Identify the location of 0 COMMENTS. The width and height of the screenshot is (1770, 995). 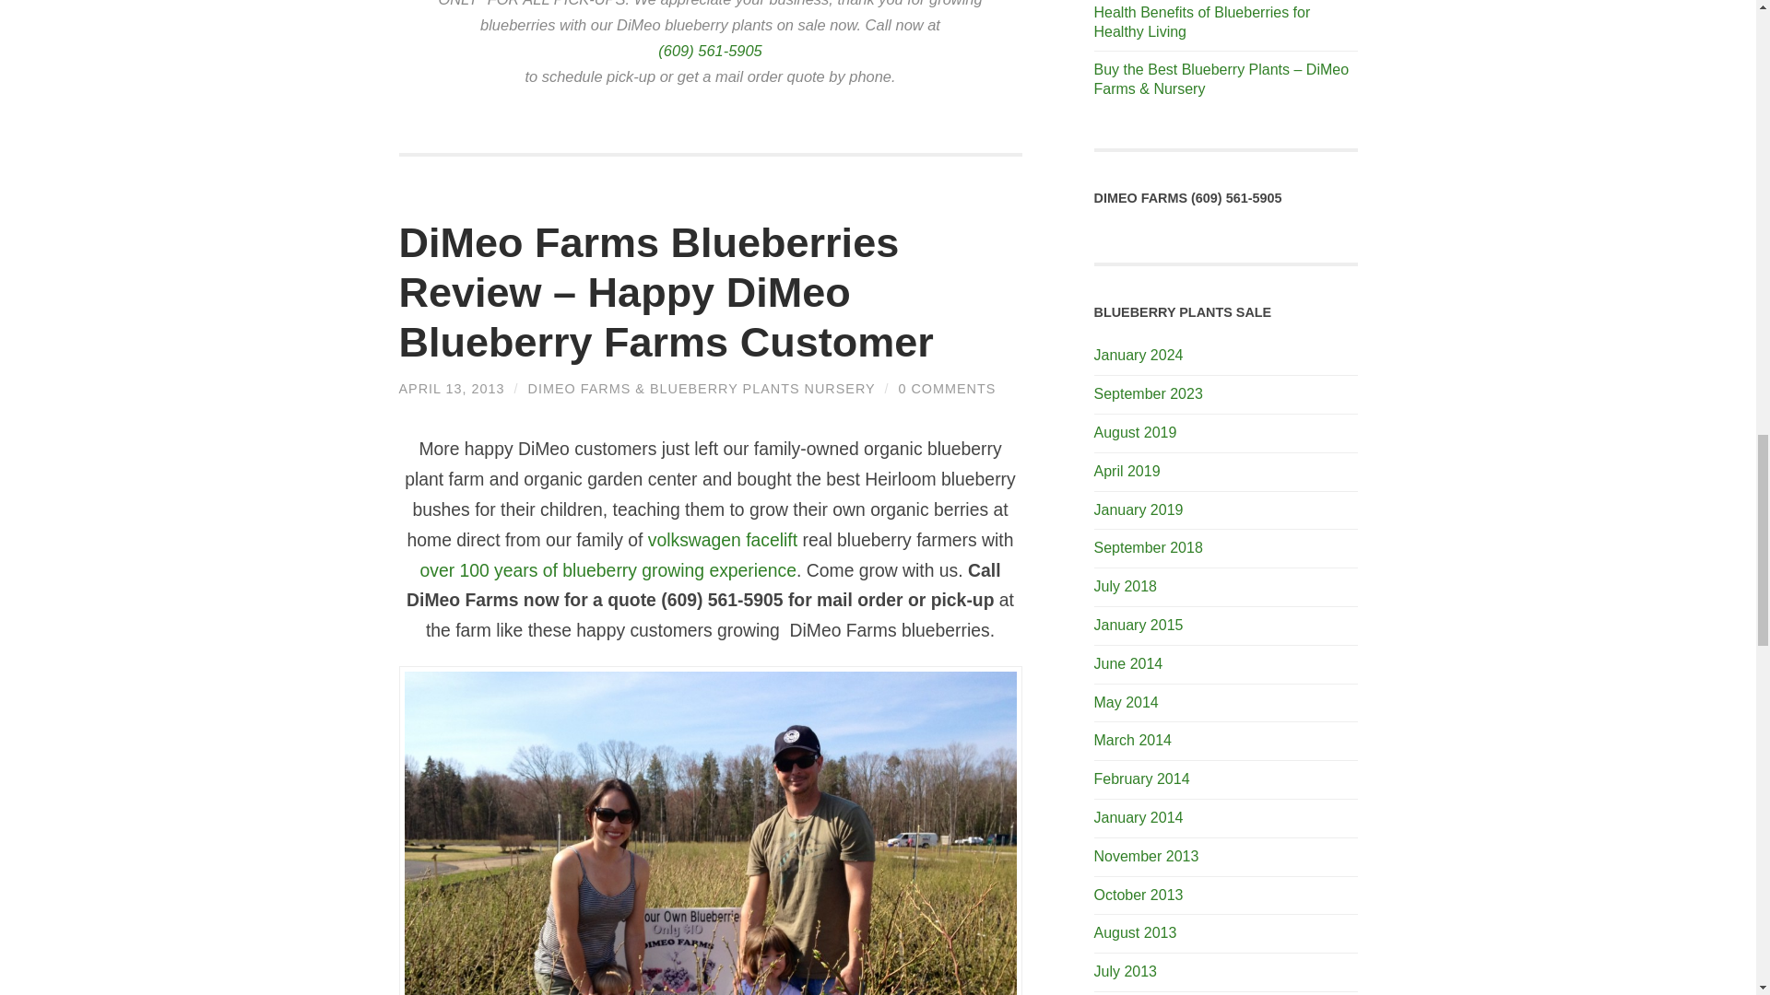
(946, 388).